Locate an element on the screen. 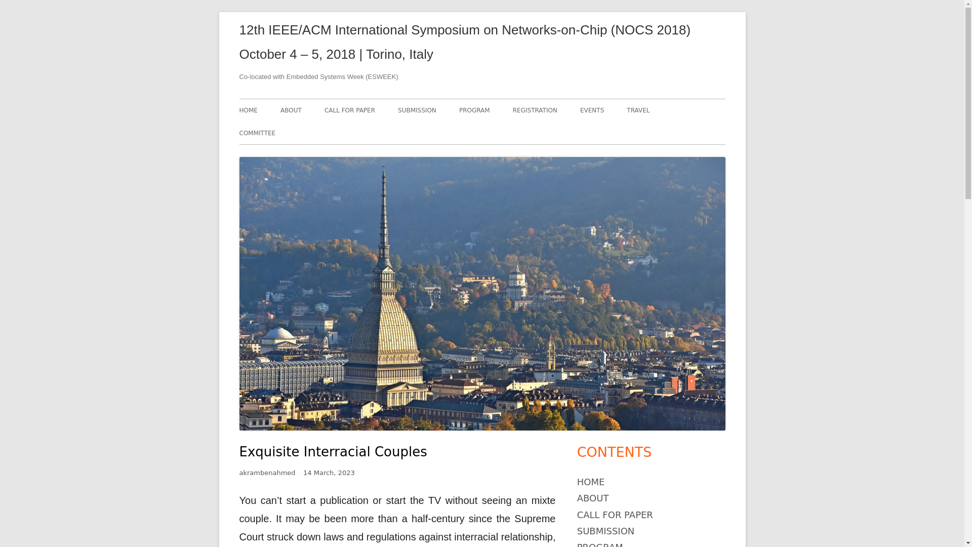  SUBMISSION is located at coordinates (605, 531).